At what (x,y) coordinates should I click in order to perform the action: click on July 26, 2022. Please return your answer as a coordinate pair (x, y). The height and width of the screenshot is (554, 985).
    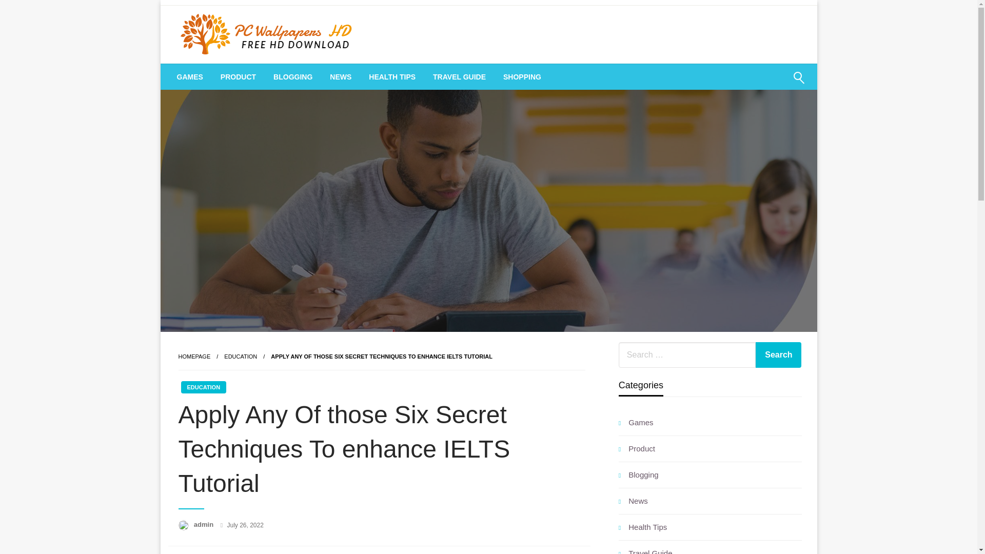
    Looking at the image, I should click on (244, 525).